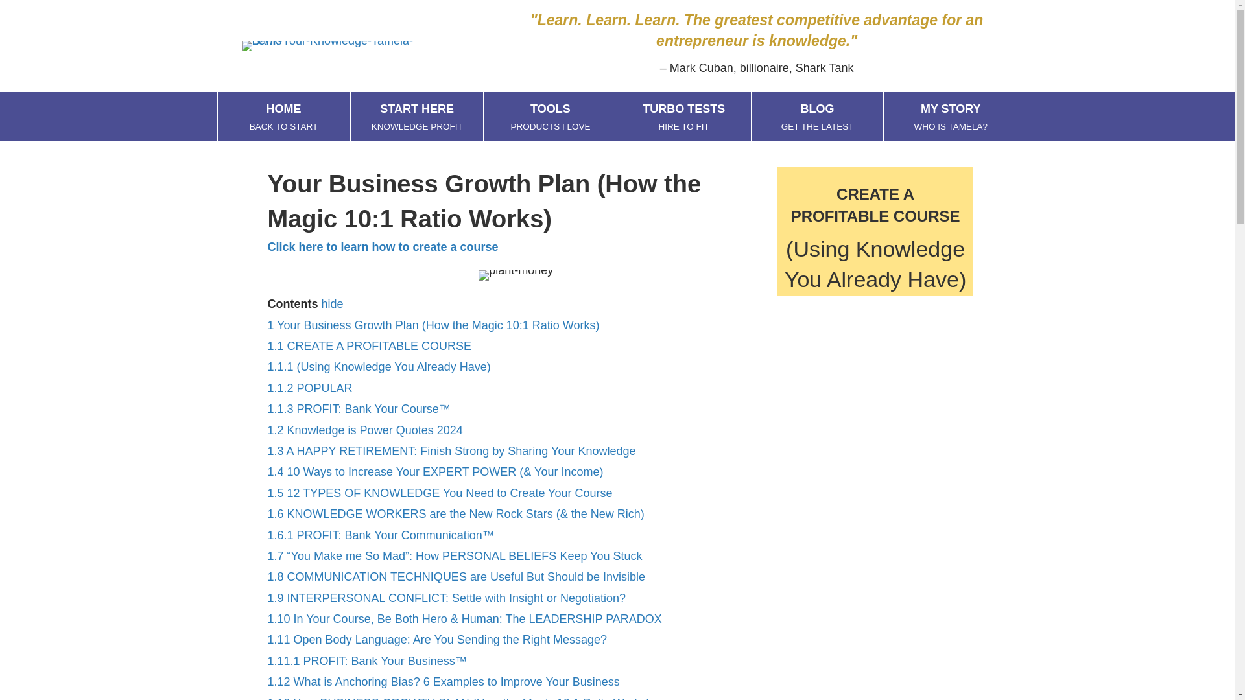 The width and height of the screenshot is (1245, 700). What do you see at coordinates (332, 304) in the screenshot?
I see `Bank-Your-Knowledge-Tamela-Lewis` at bounding box center [332, 304].